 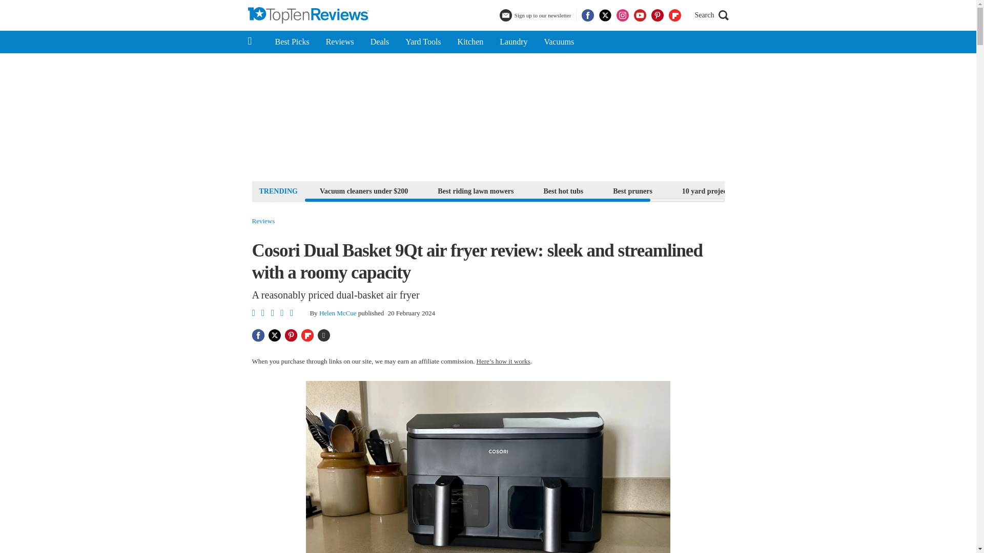 I want to click on Best riding lawn mowers, so click(x=476, y=190).